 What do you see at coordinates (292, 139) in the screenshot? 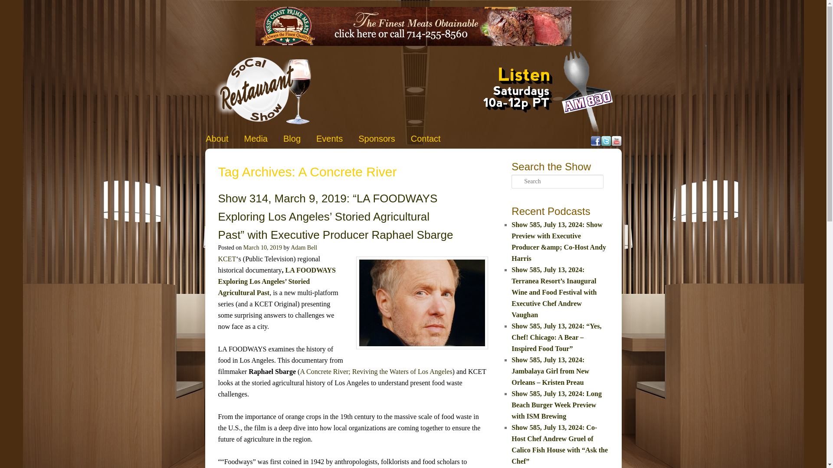
I see `SoCal Restaurant Show Blog` at bounding box center [292, 139].